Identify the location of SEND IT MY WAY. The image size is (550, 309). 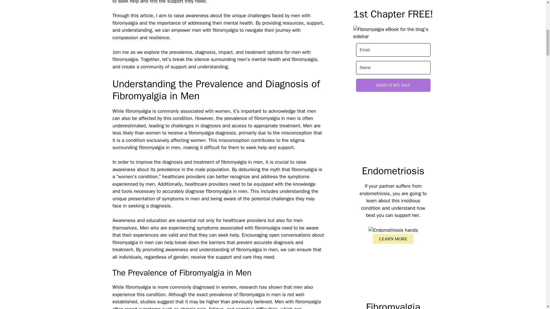
(393, 85).